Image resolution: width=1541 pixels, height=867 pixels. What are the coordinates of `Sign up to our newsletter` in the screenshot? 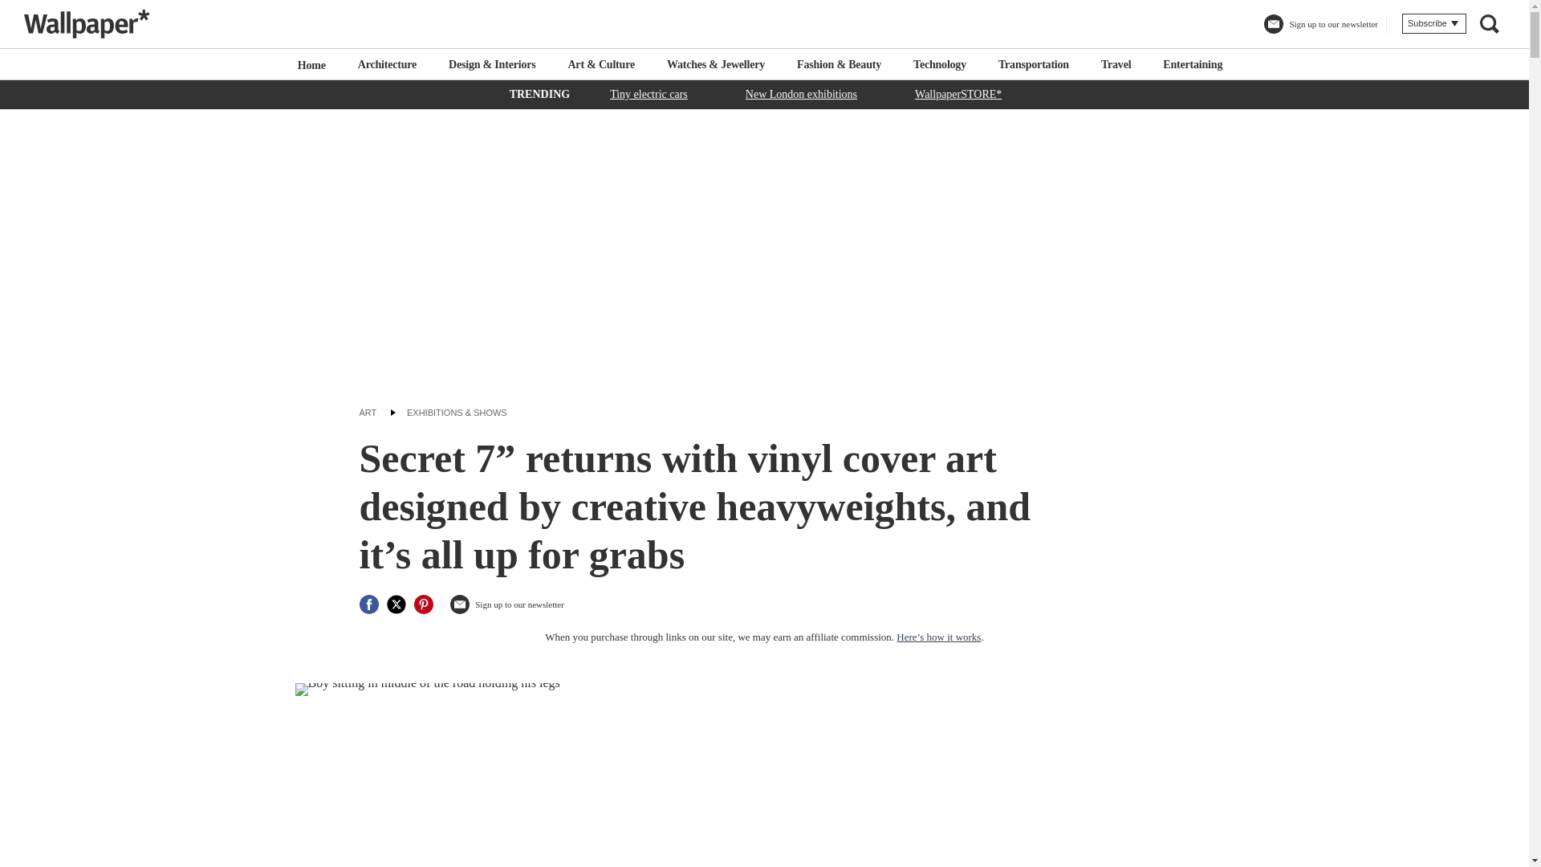 It's located at (506, 610).